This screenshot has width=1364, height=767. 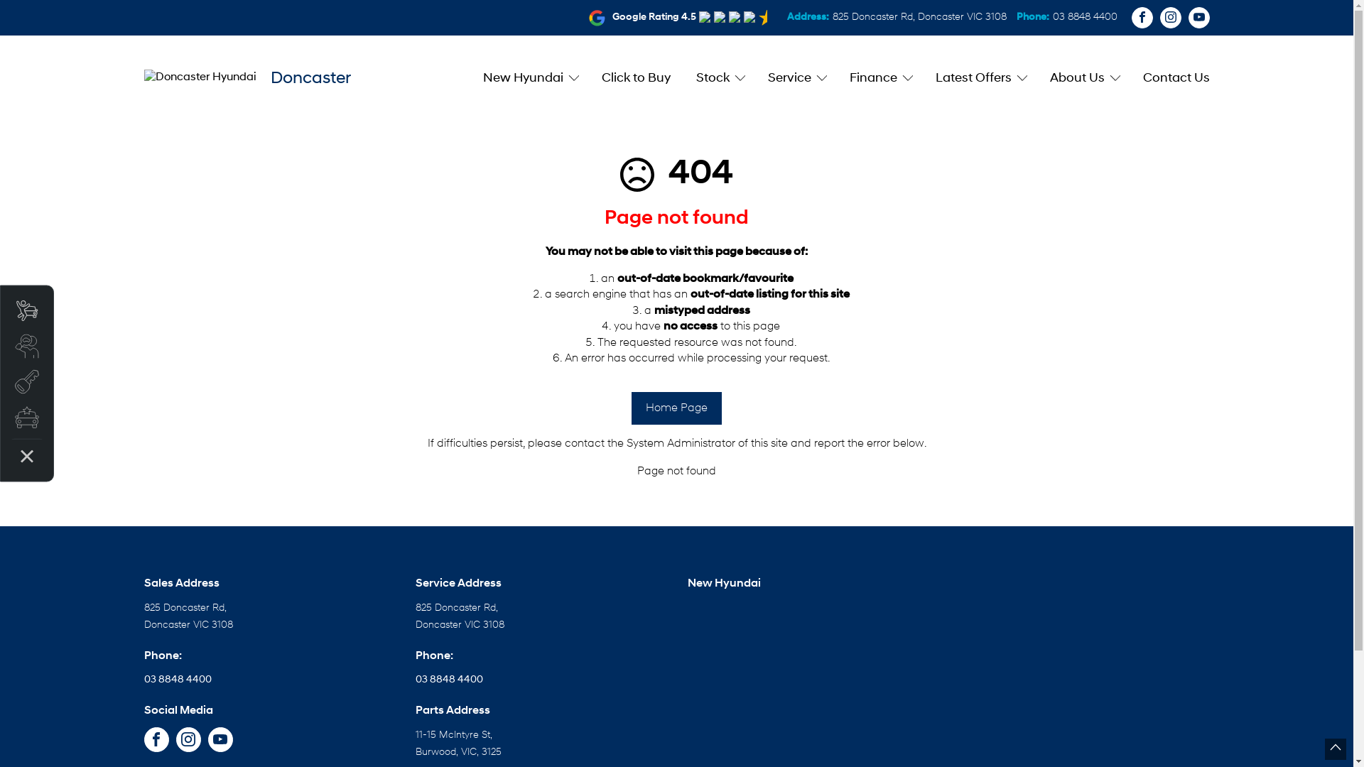 I want to click on 03 8848 4400, so click(x=1086, y=17).